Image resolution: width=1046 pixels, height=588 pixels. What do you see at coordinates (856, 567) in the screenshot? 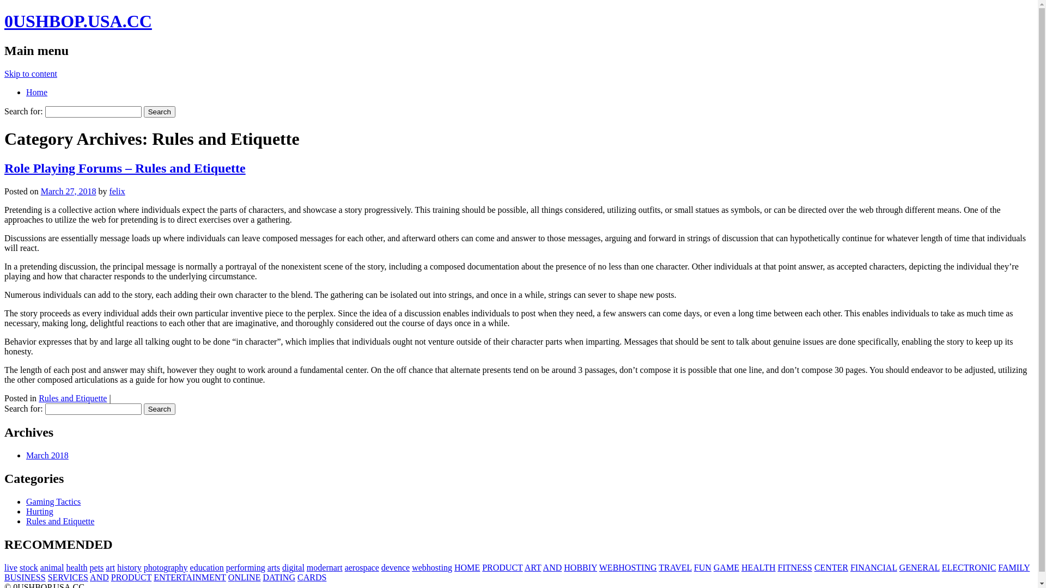
I see `I` at bounding box center [856, 567].